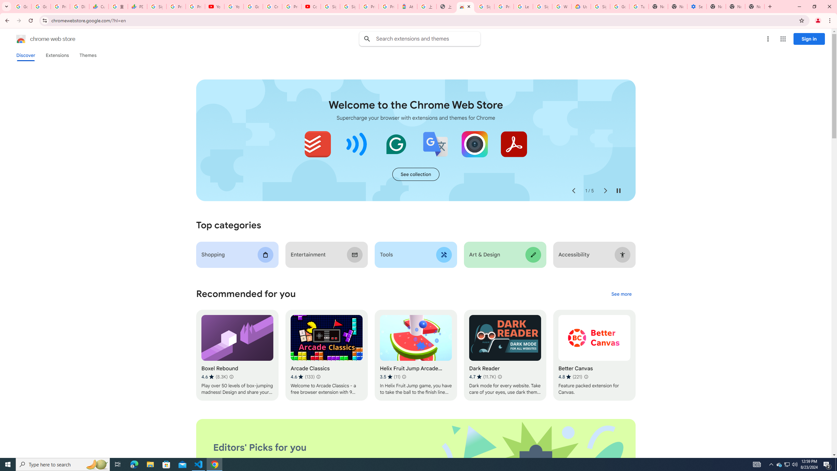 This screenshot has width=837, height=471. Describe the element at coordinates (639, 7) in the screenshot. I see `Turn cookies on or off - Computer - Google Account Help` at that location.